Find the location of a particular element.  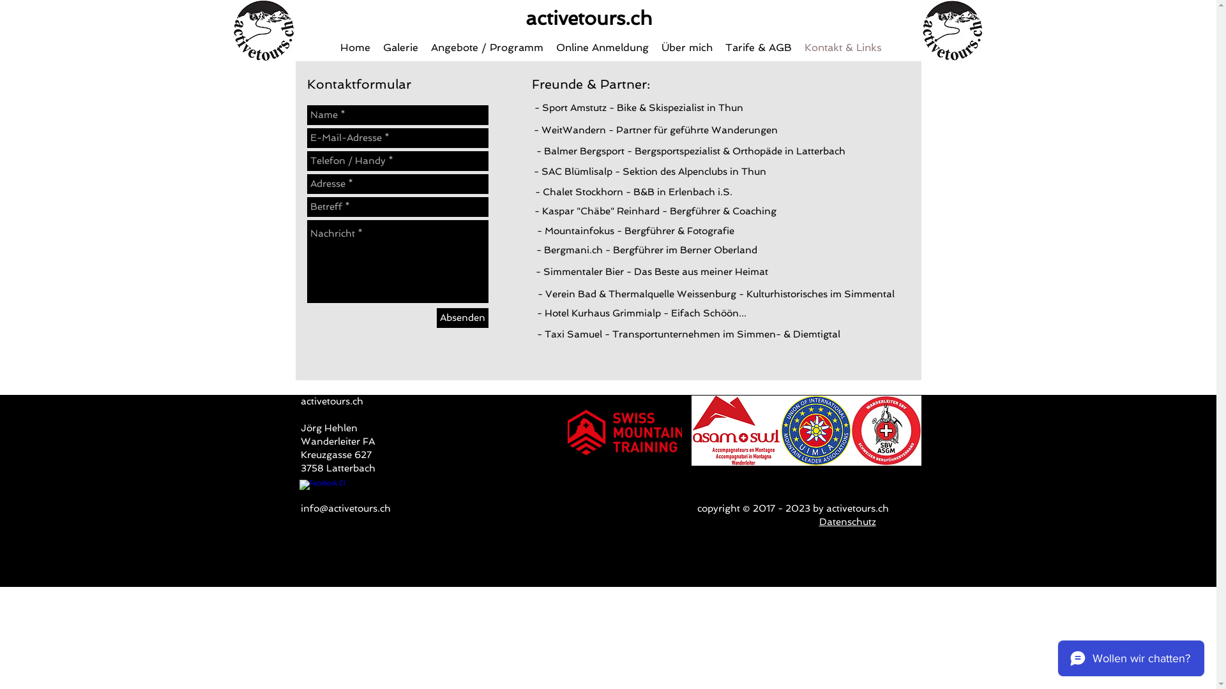

Kontakt & Links is located at coordinates (843, 48).